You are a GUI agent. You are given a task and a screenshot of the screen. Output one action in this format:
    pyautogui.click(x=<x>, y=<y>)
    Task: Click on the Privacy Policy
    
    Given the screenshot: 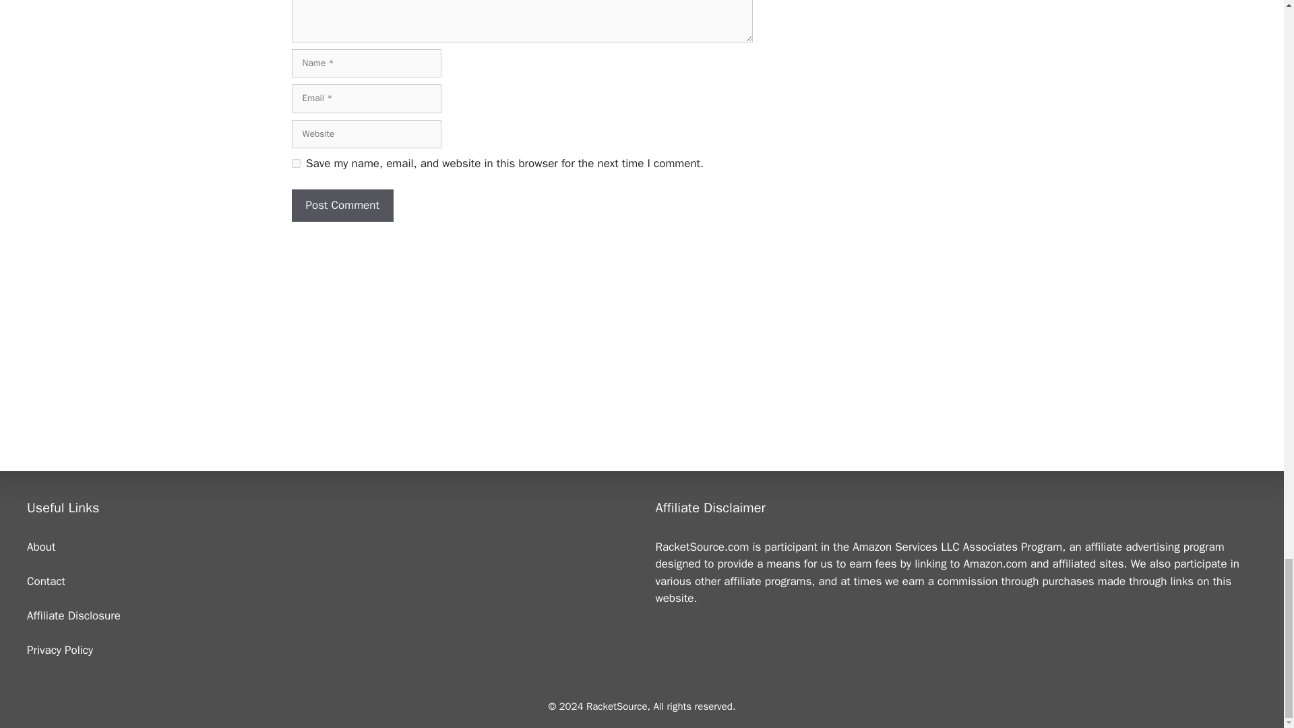 What is the action you would take?
    pyautogui.click(x=60, y=650)
    